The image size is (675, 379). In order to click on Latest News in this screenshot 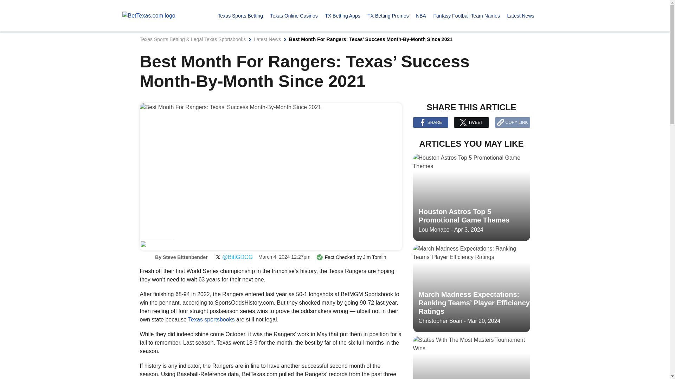, I will do `click(520, 15)`.